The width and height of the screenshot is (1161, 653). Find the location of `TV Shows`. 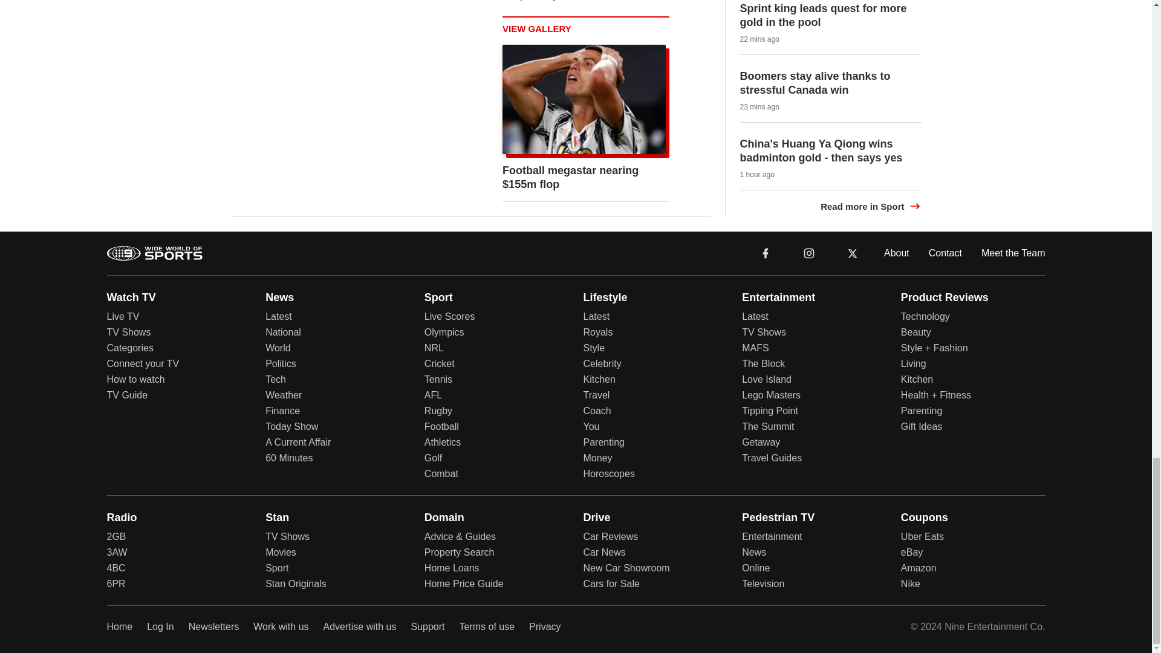

TV Shows is located at coordinates (128, 333).